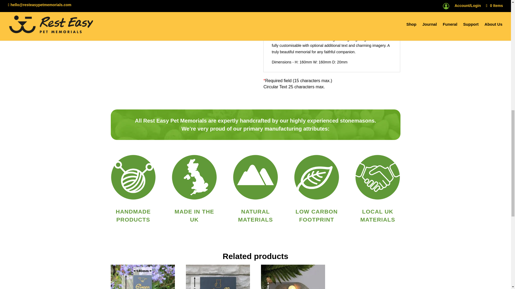 This screenshot has width=515, height=289. Describe the element at coordinates (194, 177) in the screenshot. I see `Made in the UK icon` at that location.